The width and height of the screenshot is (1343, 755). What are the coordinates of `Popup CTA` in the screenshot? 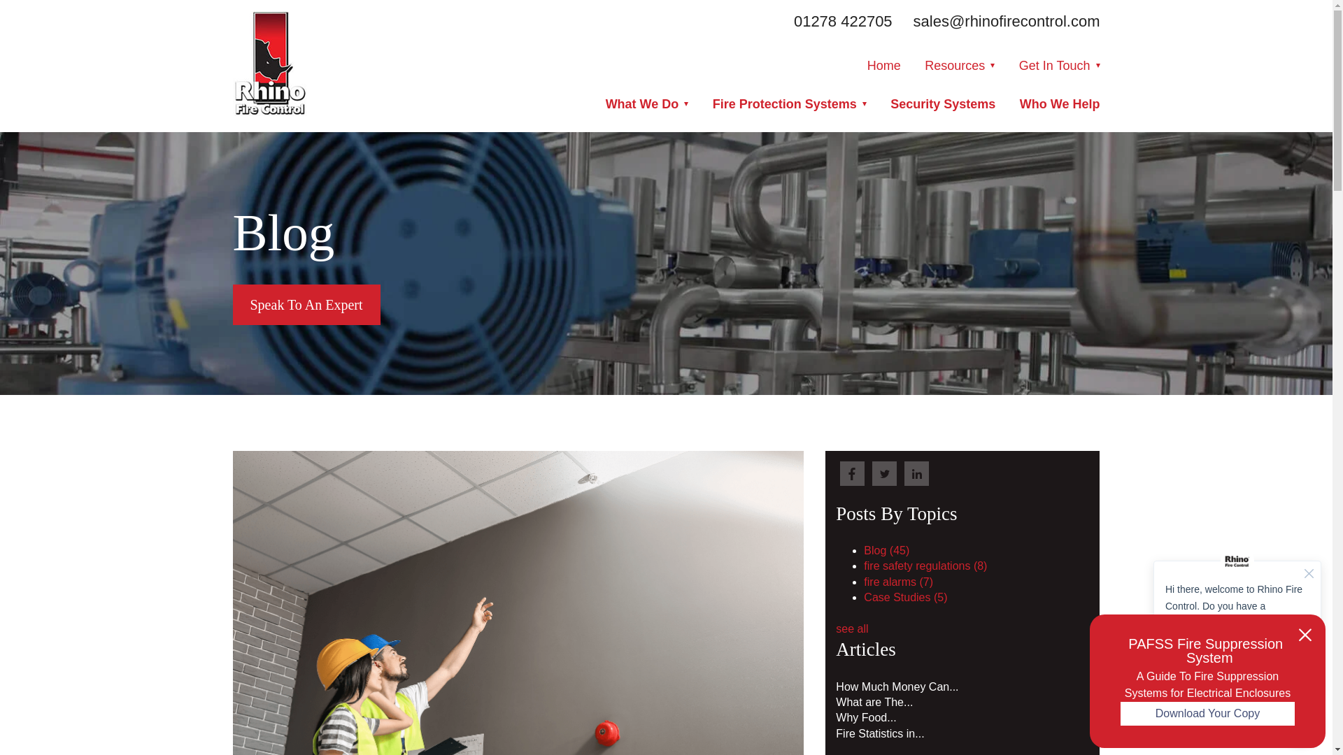 It's located at (1207, 681).